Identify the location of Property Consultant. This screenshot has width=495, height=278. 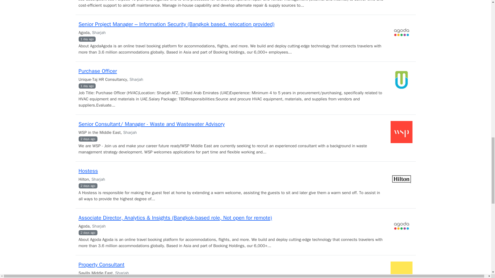
(101, 265).